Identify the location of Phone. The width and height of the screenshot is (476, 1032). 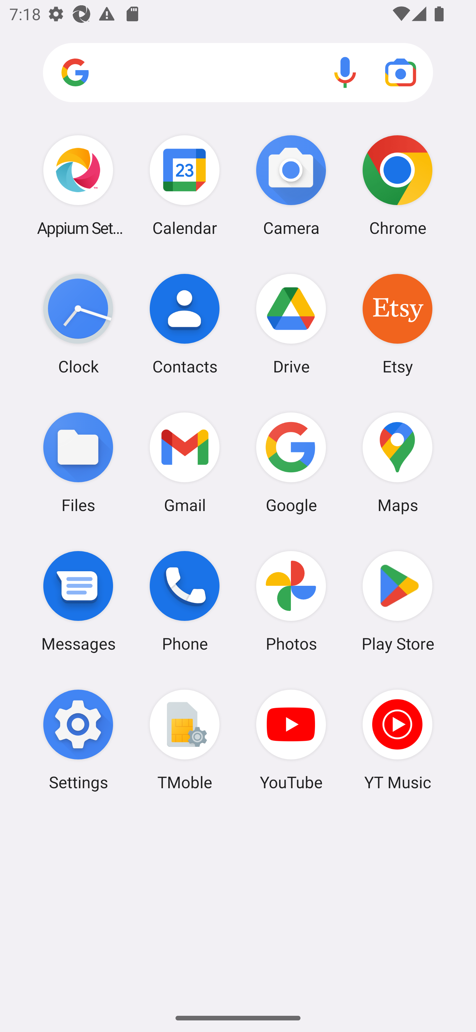
(184, 601).